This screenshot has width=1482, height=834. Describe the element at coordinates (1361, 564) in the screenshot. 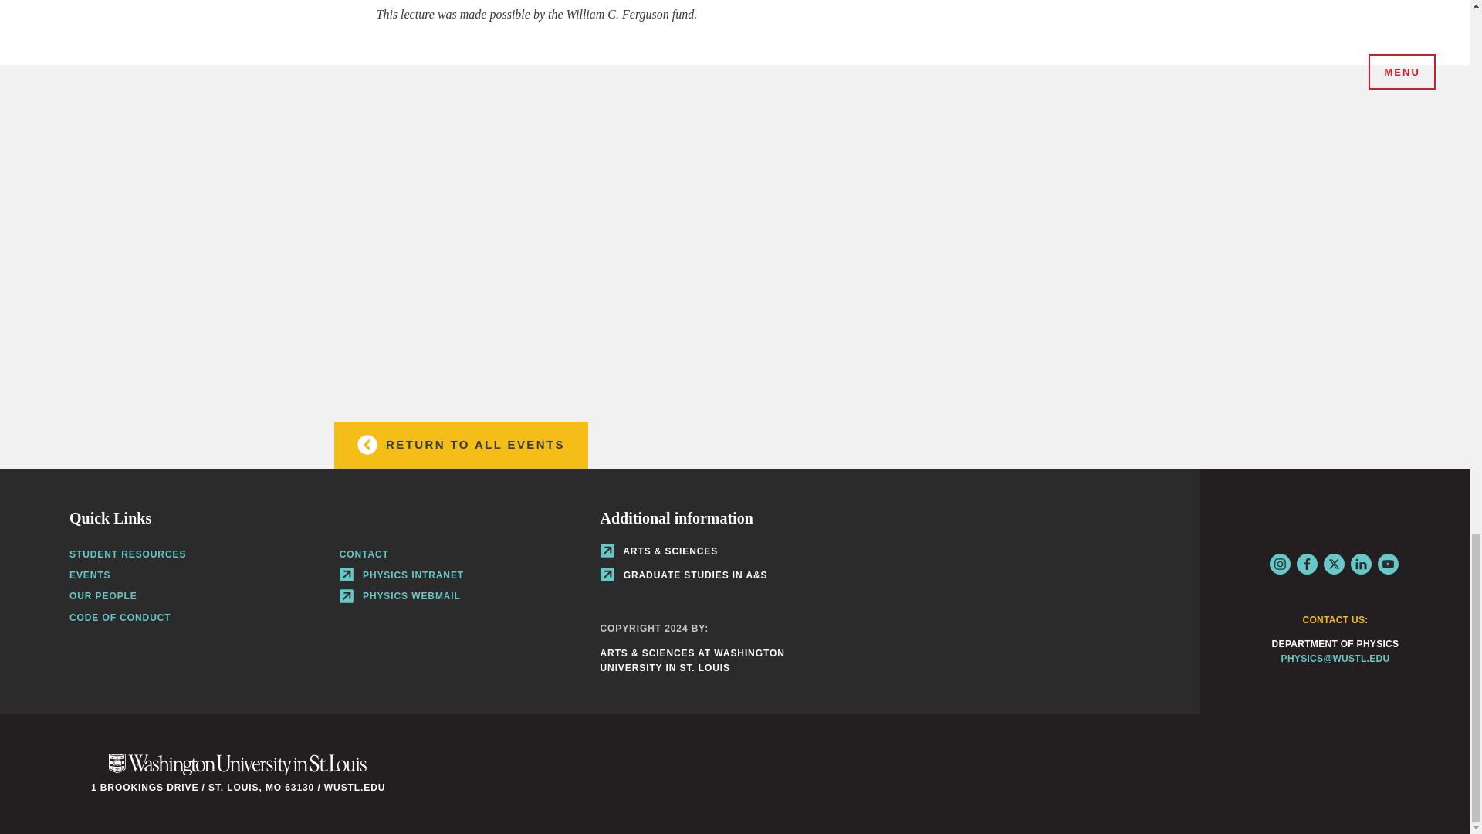

I see `Linkedin` at that location.